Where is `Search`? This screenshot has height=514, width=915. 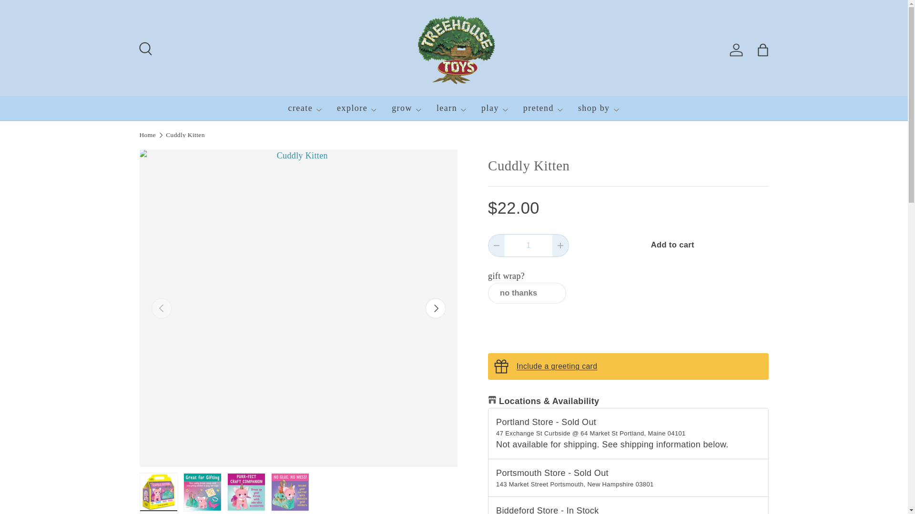 Search is located at coordinates (144, 48).